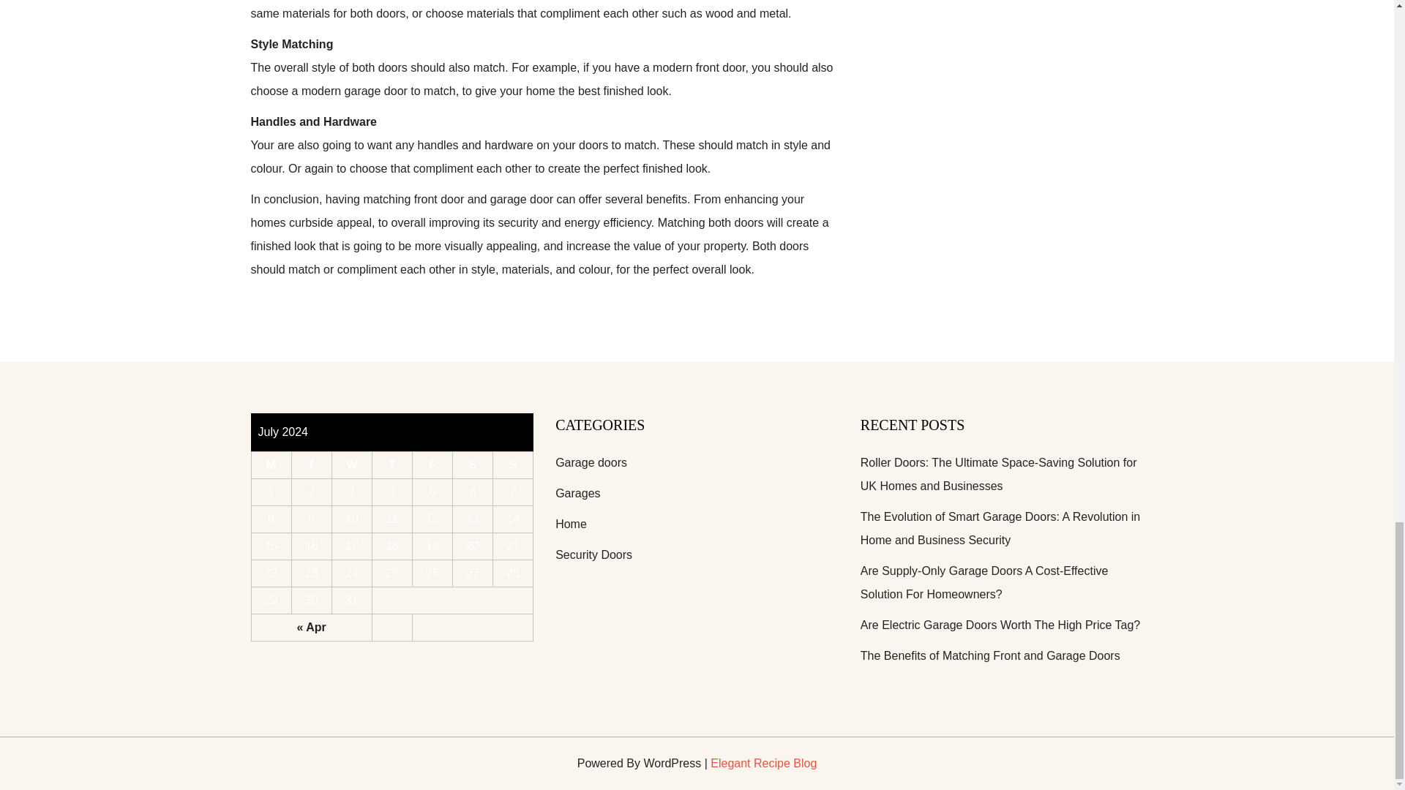 This screenshot has height=790, width=1405. What do you see at coordinates (989, 655) in the screenshot?
I see `The Benefits of Matching Front and Garage Doors` at bounding box center [989, 655].